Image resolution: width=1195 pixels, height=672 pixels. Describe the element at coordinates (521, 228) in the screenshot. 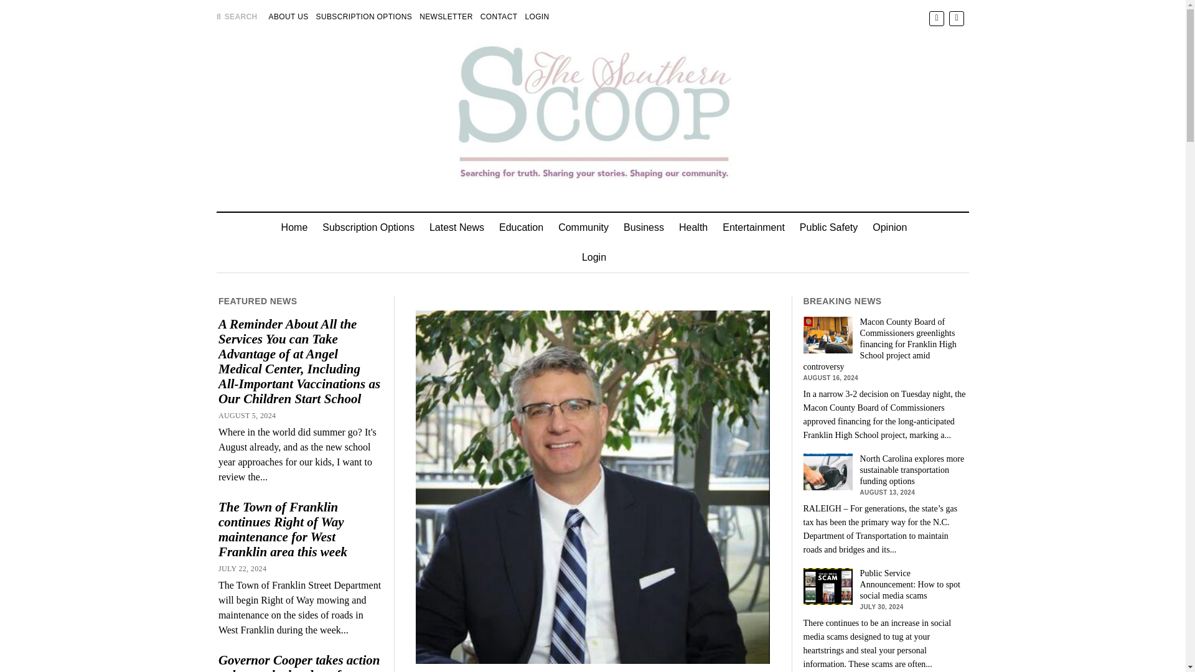

I see `Education` at that location.